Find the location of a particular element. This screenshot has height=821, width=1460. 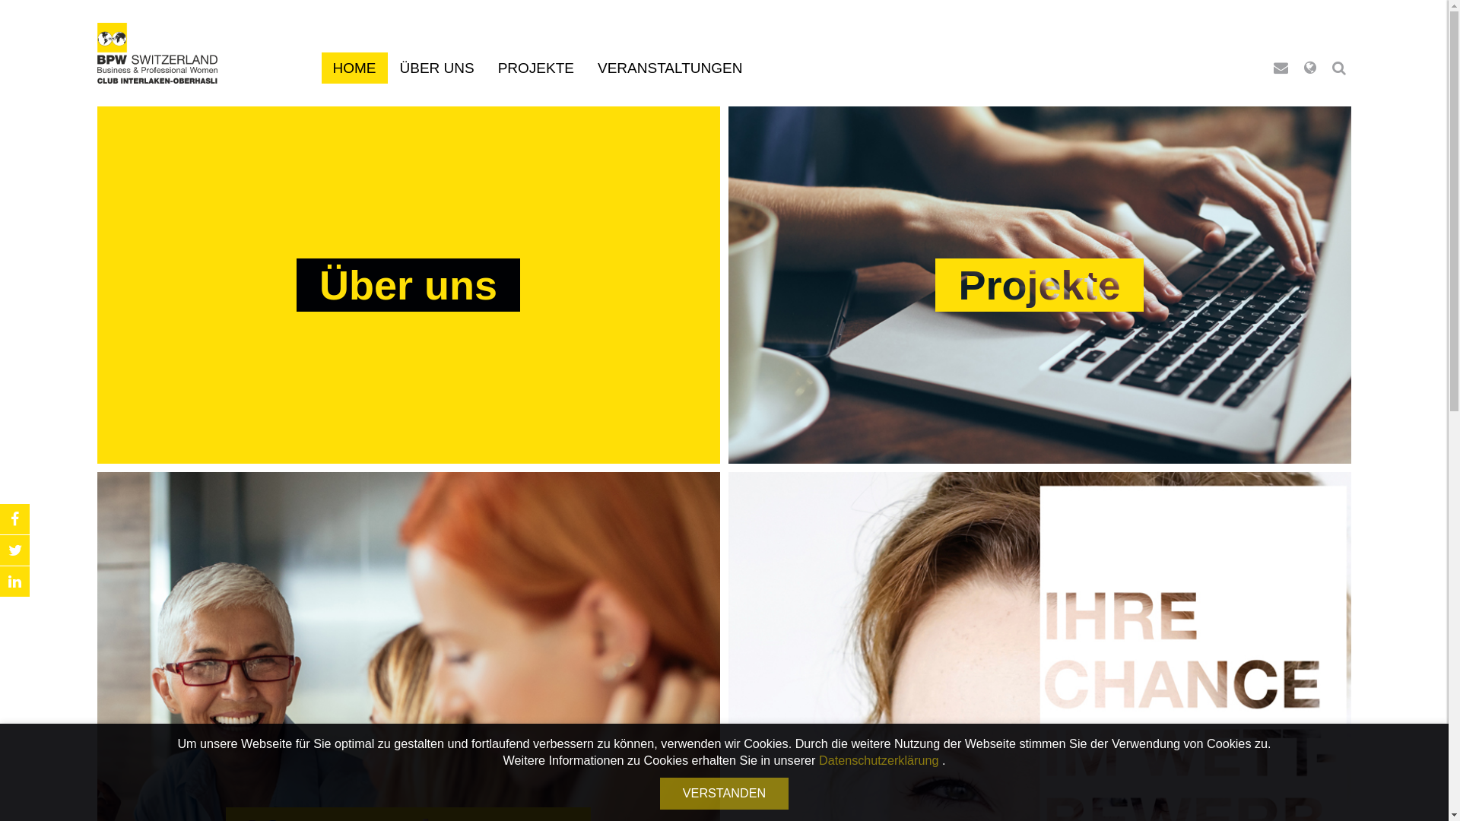

PROJEKTE is located at coordinates (536, 68).